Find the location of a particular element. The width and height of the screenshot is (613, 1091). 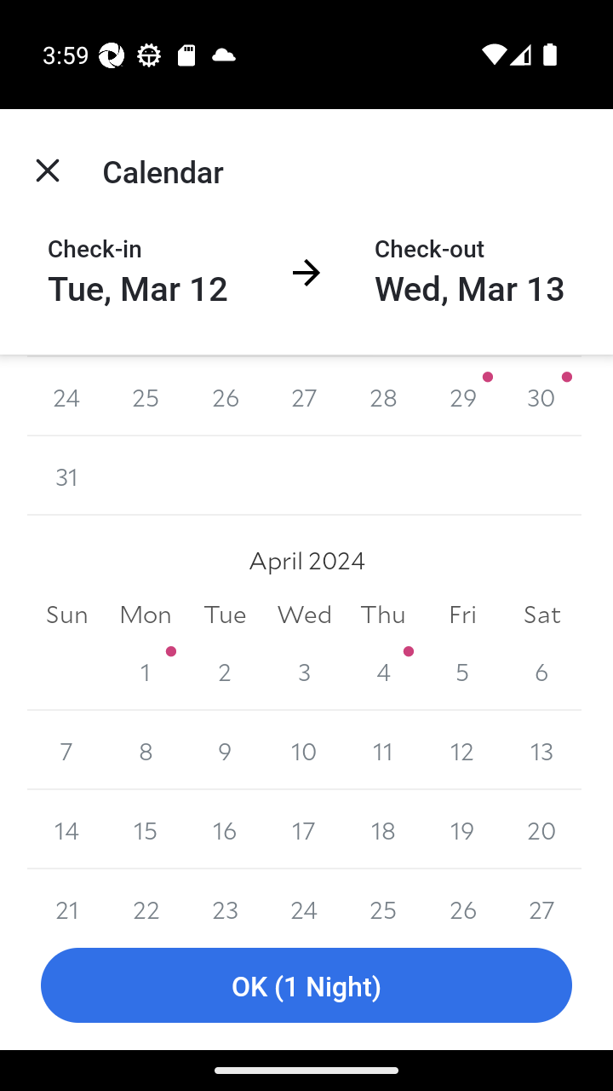

4 4 April 2024 is located at coordinates (383, 672).